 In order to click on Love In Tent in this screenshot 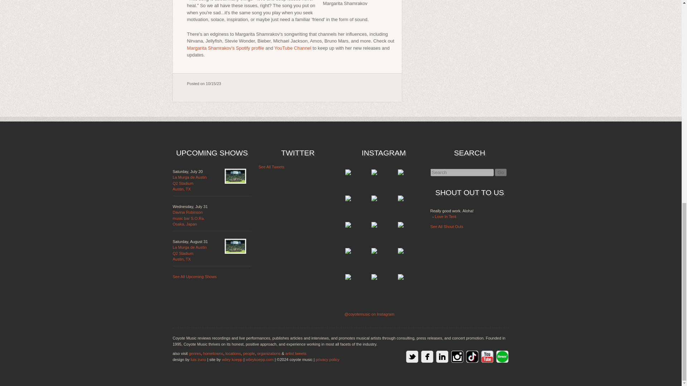, I will do `click(189, 183)`.